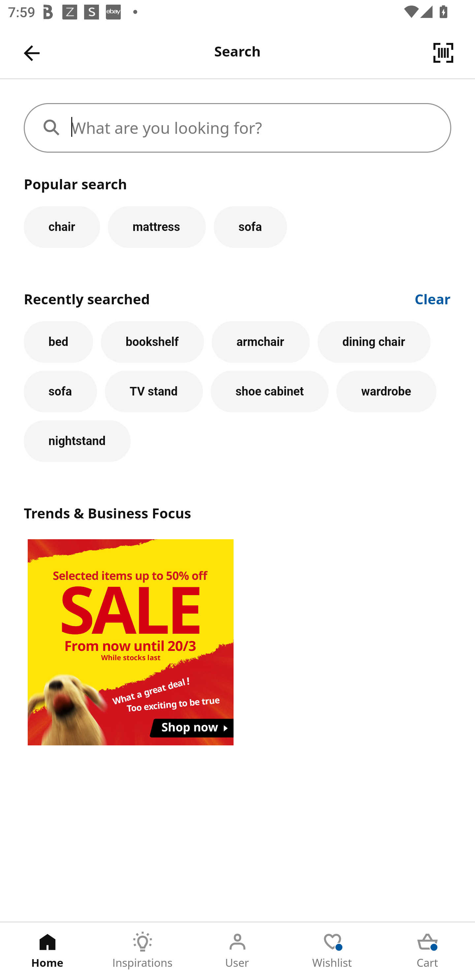  I want to click on armchair, so click(261, 342).